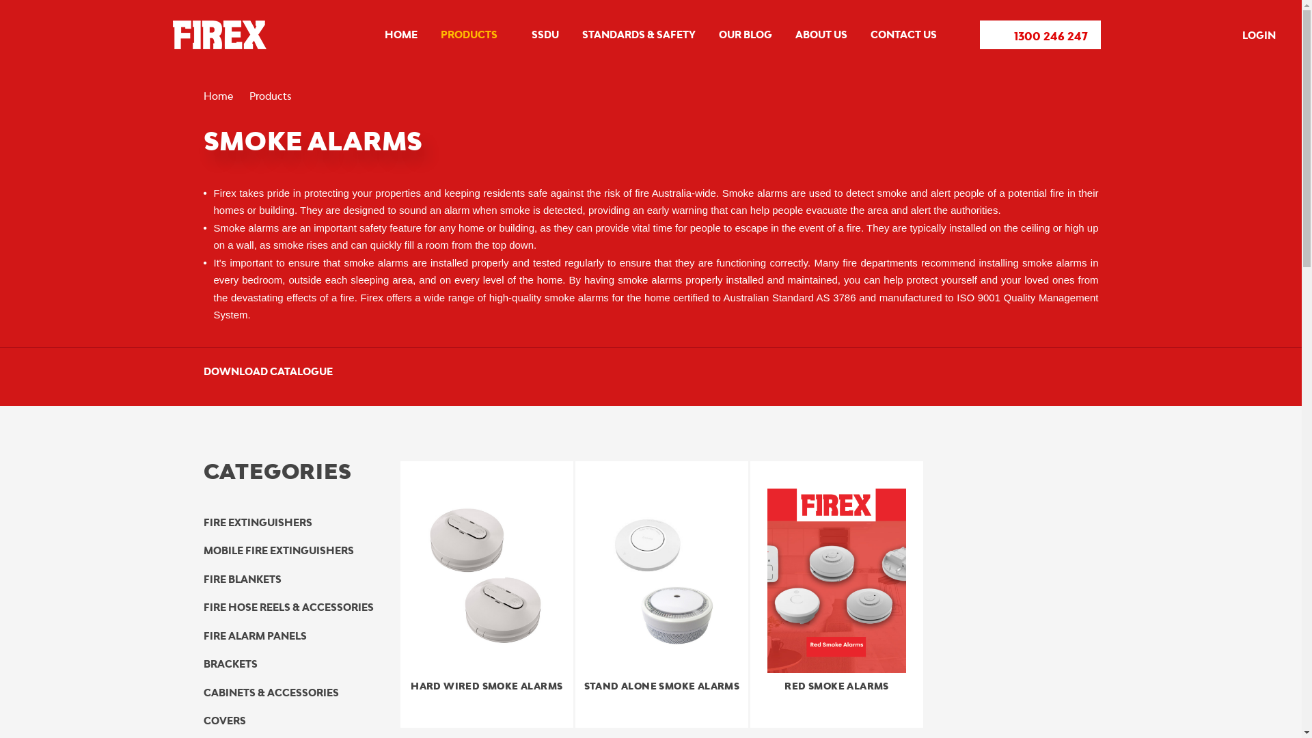 The image size is (1312, 738). I want to click on FIRE ALARM PANELS, so click(256, 636).